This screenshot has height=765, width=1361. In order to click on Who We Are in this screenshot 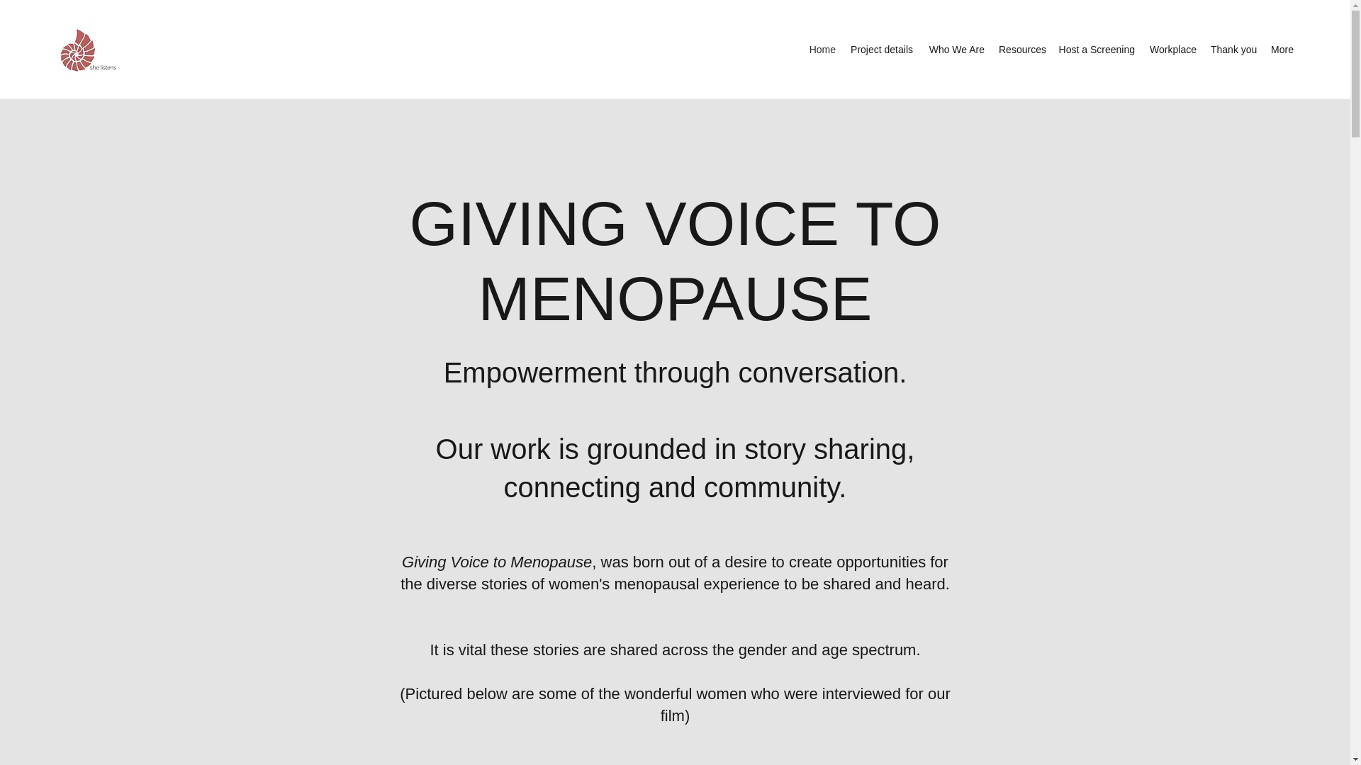, I will do `click(956, 50)`.